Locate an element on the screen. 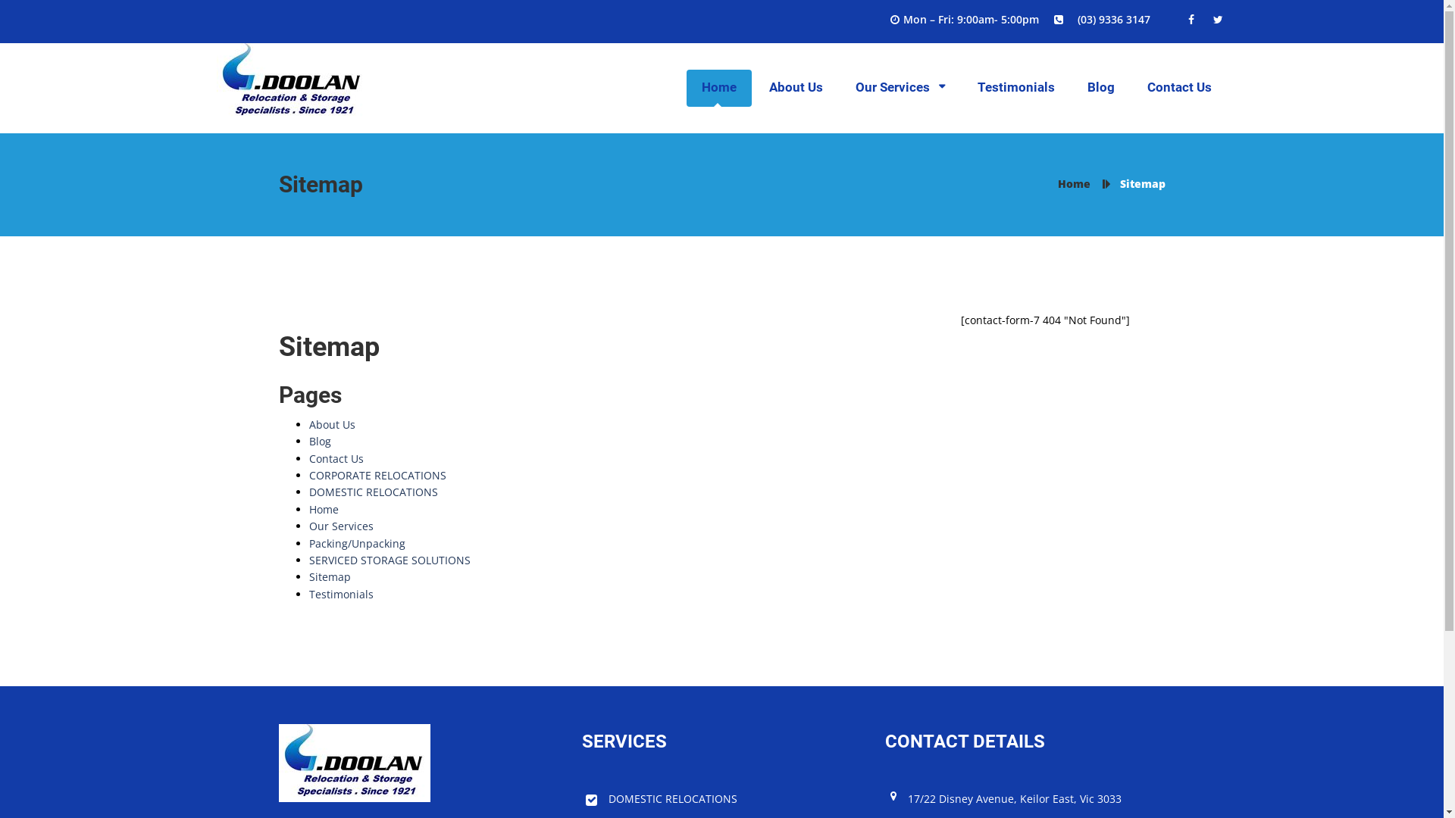  (03) 9336 3147 is located at coordinates (1110, 20).